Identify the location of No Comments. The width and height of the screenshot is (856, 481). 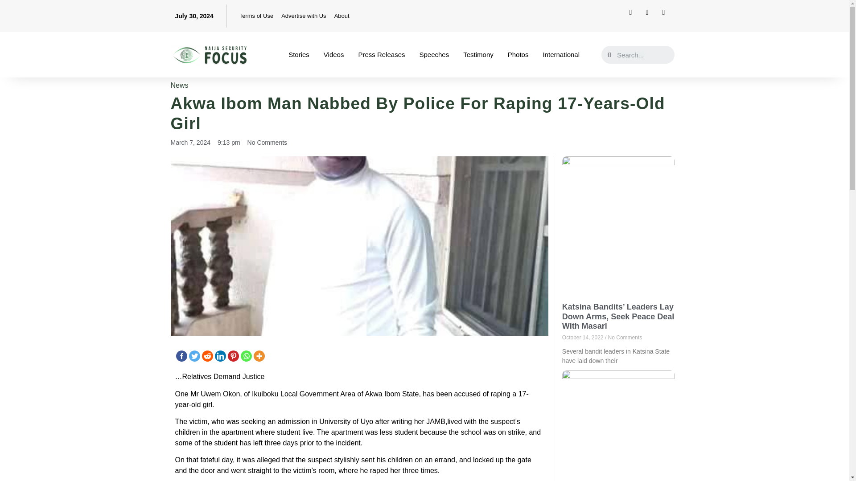
(267, 143).